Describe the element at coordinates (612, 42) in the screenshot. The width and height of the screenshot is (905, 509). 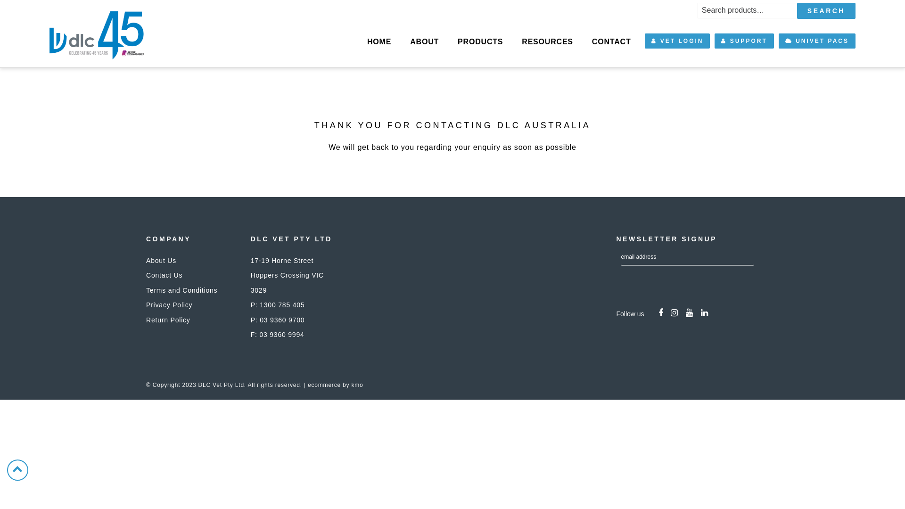
I see `CONTACT` at that location.